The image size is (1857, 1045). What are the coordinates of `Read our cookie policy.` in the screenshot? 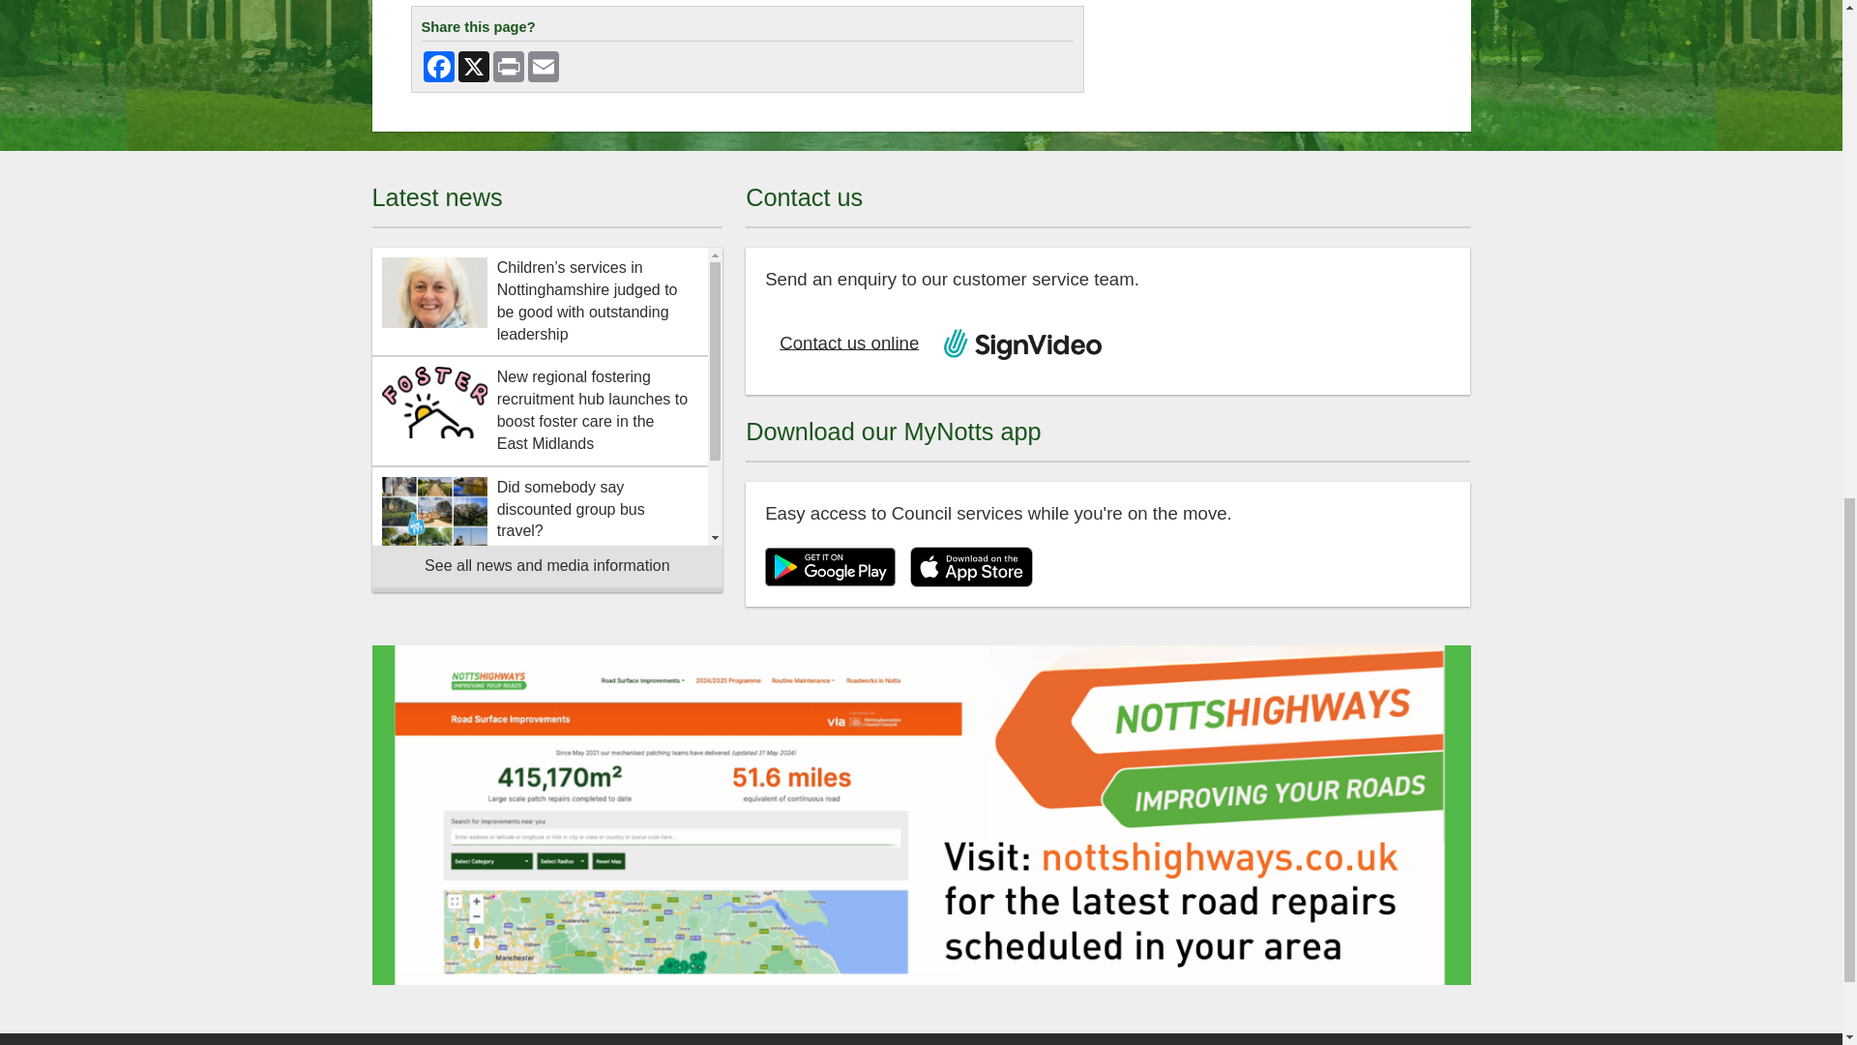 It's located at (1378, 26).